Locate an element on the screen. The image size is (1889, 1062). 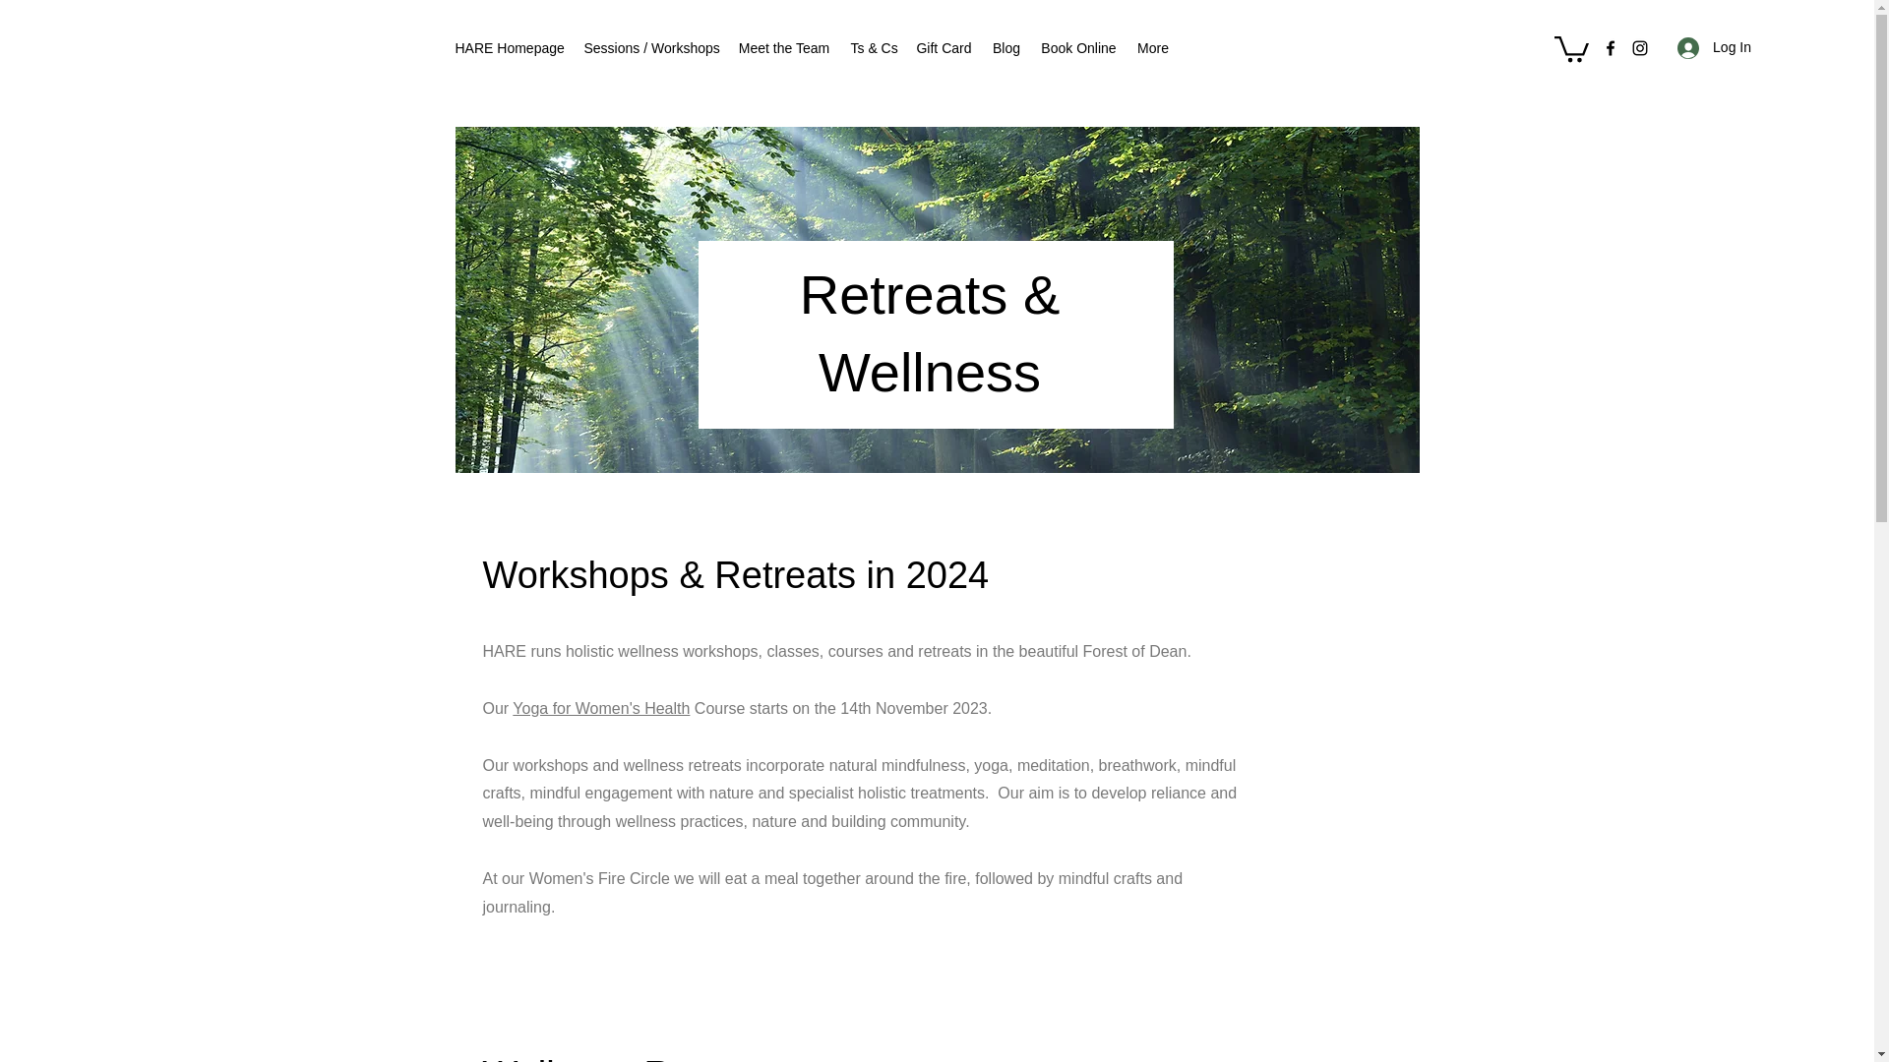
HARE Homepage is located at coordinates (509, 47).